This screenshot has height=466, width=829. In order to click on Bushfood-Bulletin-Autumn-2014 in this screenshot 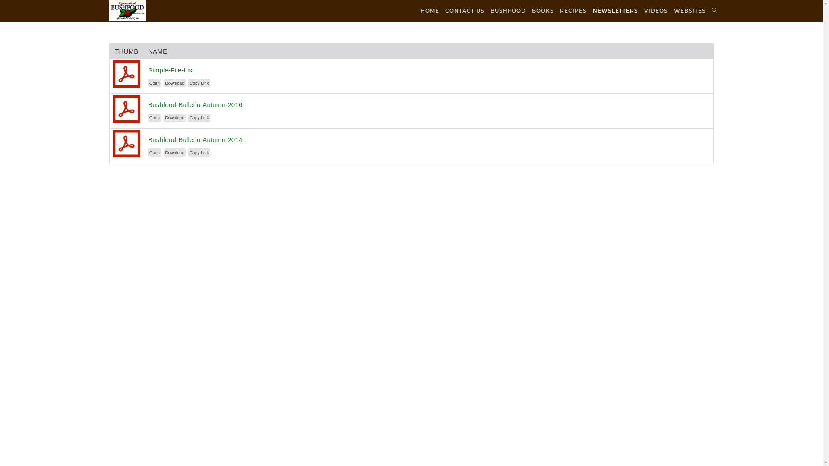, I will do `click(195, 140)`.